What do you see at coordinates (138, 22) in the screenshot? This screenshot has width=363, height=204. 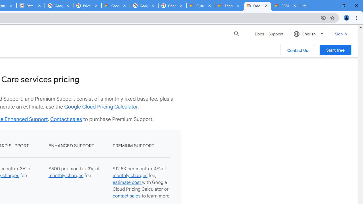 I see `Assured Support` at bounding box center [138, 22].